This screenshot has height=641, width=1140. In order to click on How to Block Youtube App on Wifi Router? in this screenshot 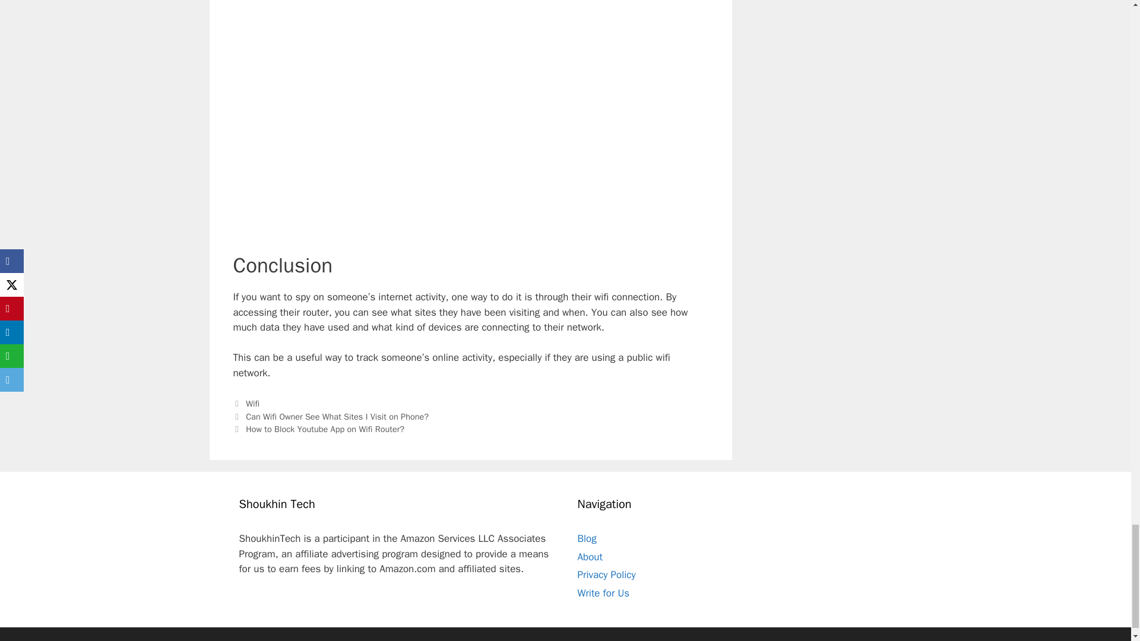, I will do `click(325, 429)`.